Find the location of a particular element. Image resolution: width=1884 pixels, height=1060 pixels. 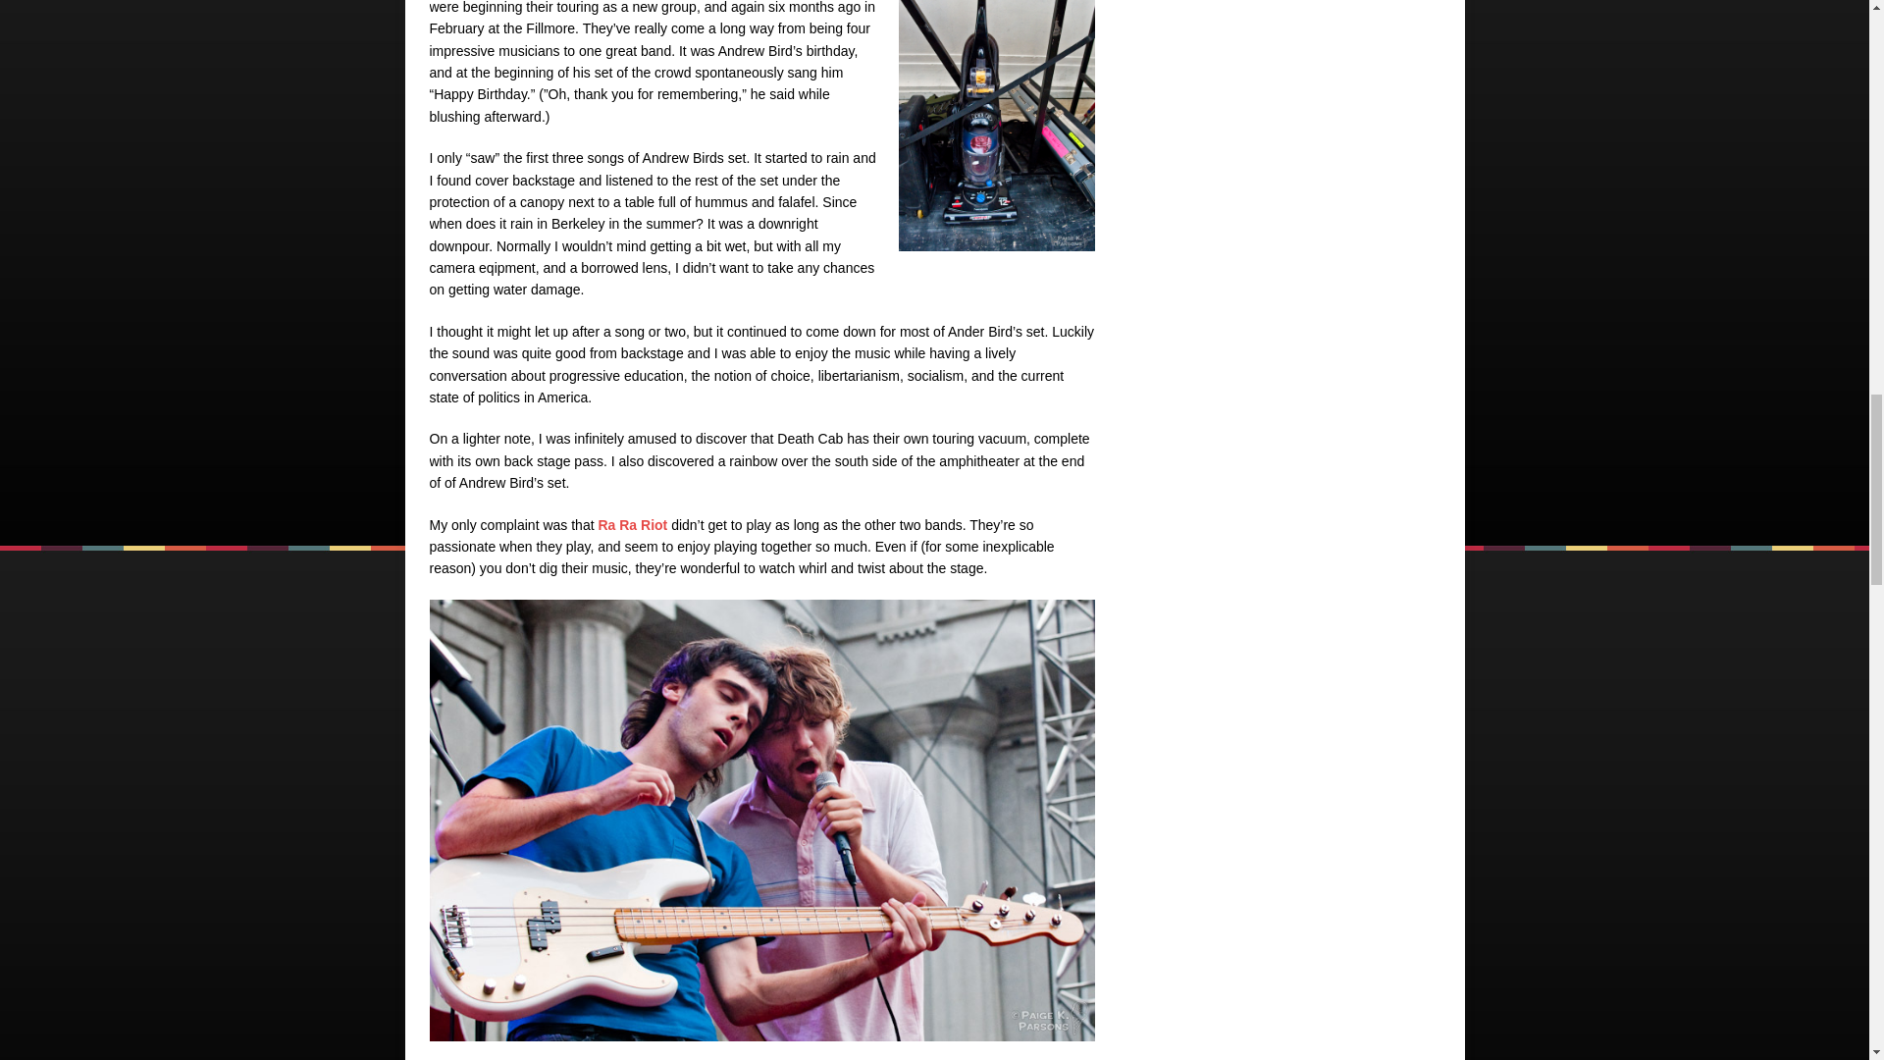

Ra Ra Riot is located at coordinates (632, 525).